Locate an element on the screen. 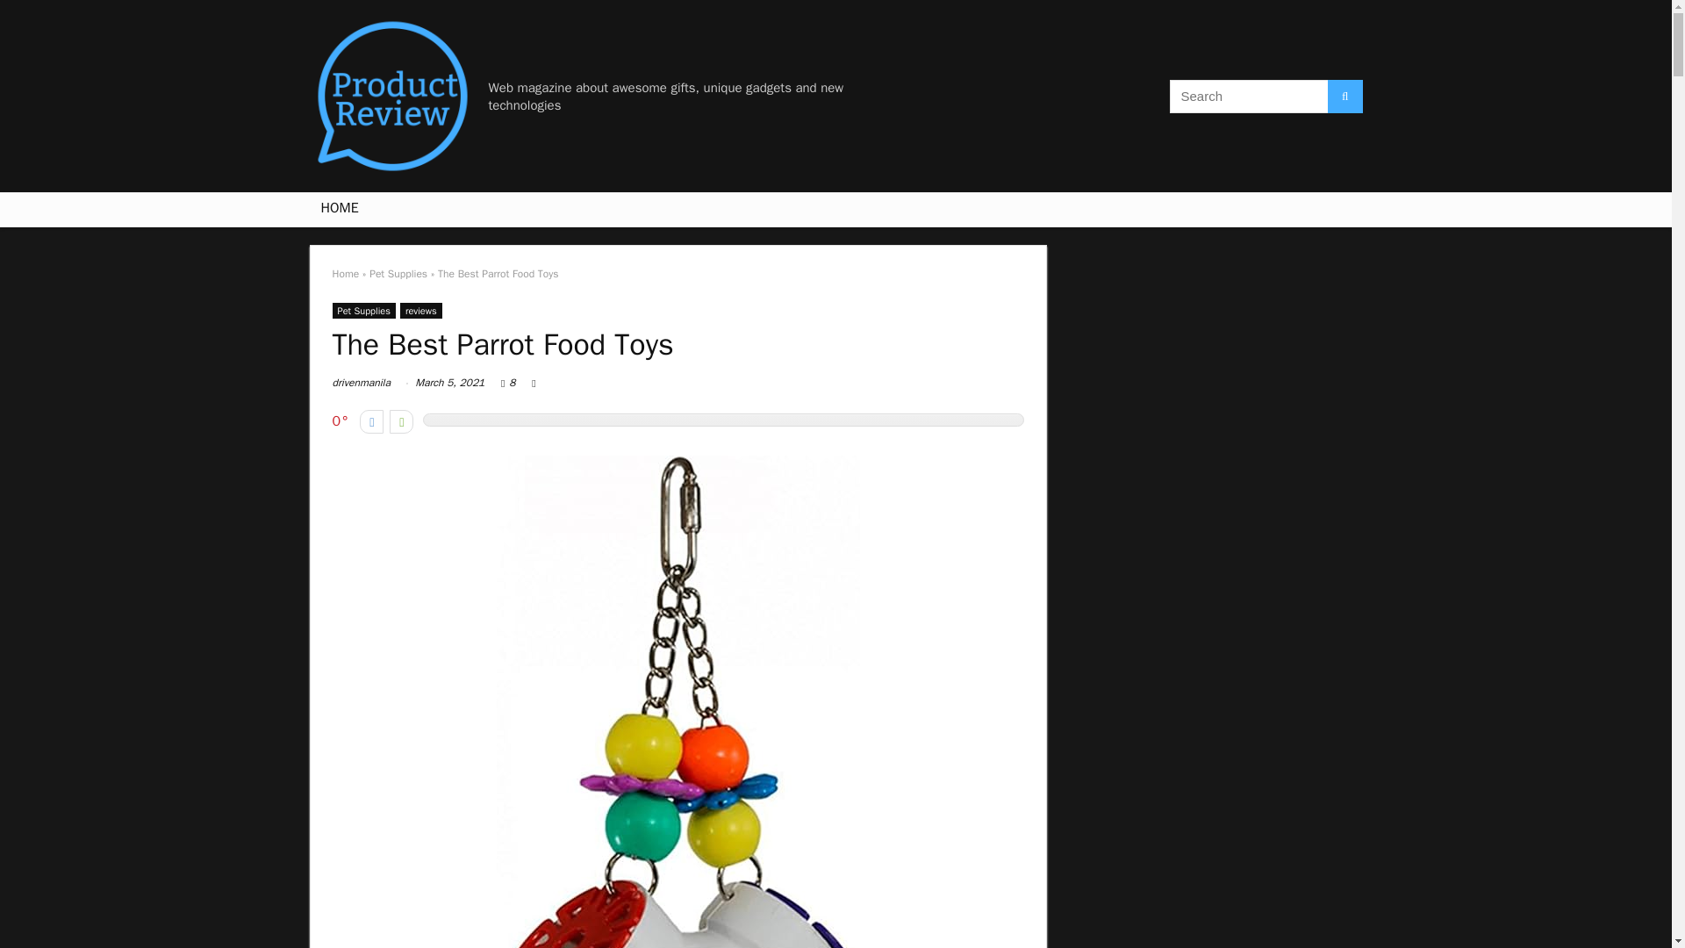 The width and height of the screenshot is (1685, 948). Home is located at coordinates (345, 273).